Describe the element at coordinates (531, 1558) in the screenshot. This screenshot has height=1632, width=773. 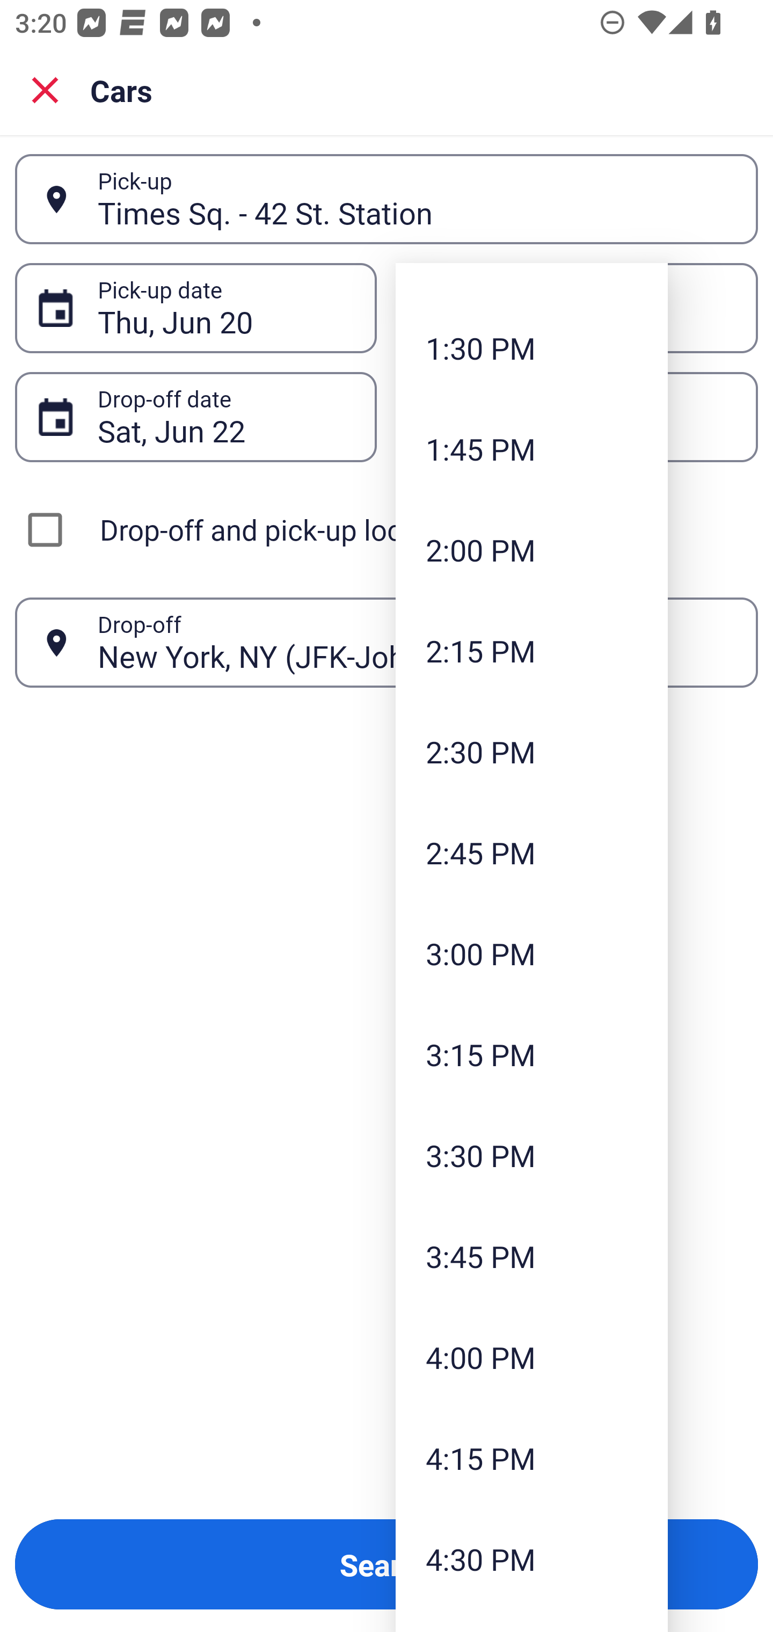
I see `4:30 PM` at that location.